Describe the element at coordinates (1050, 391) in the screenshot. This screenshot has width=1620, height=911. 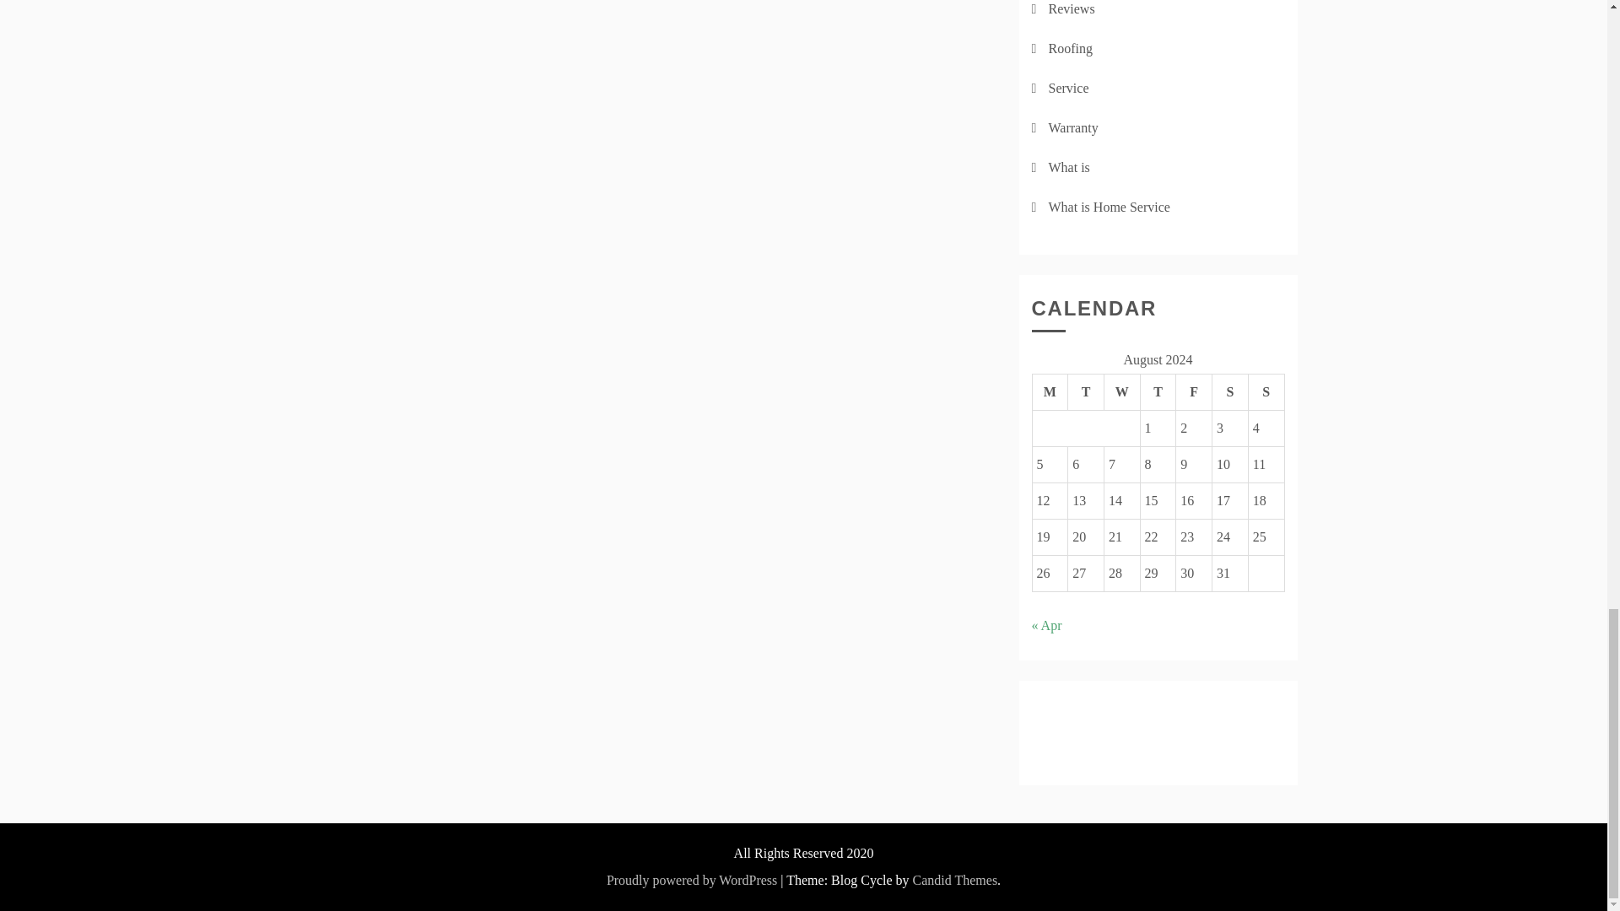
I see `Monday` at that location.